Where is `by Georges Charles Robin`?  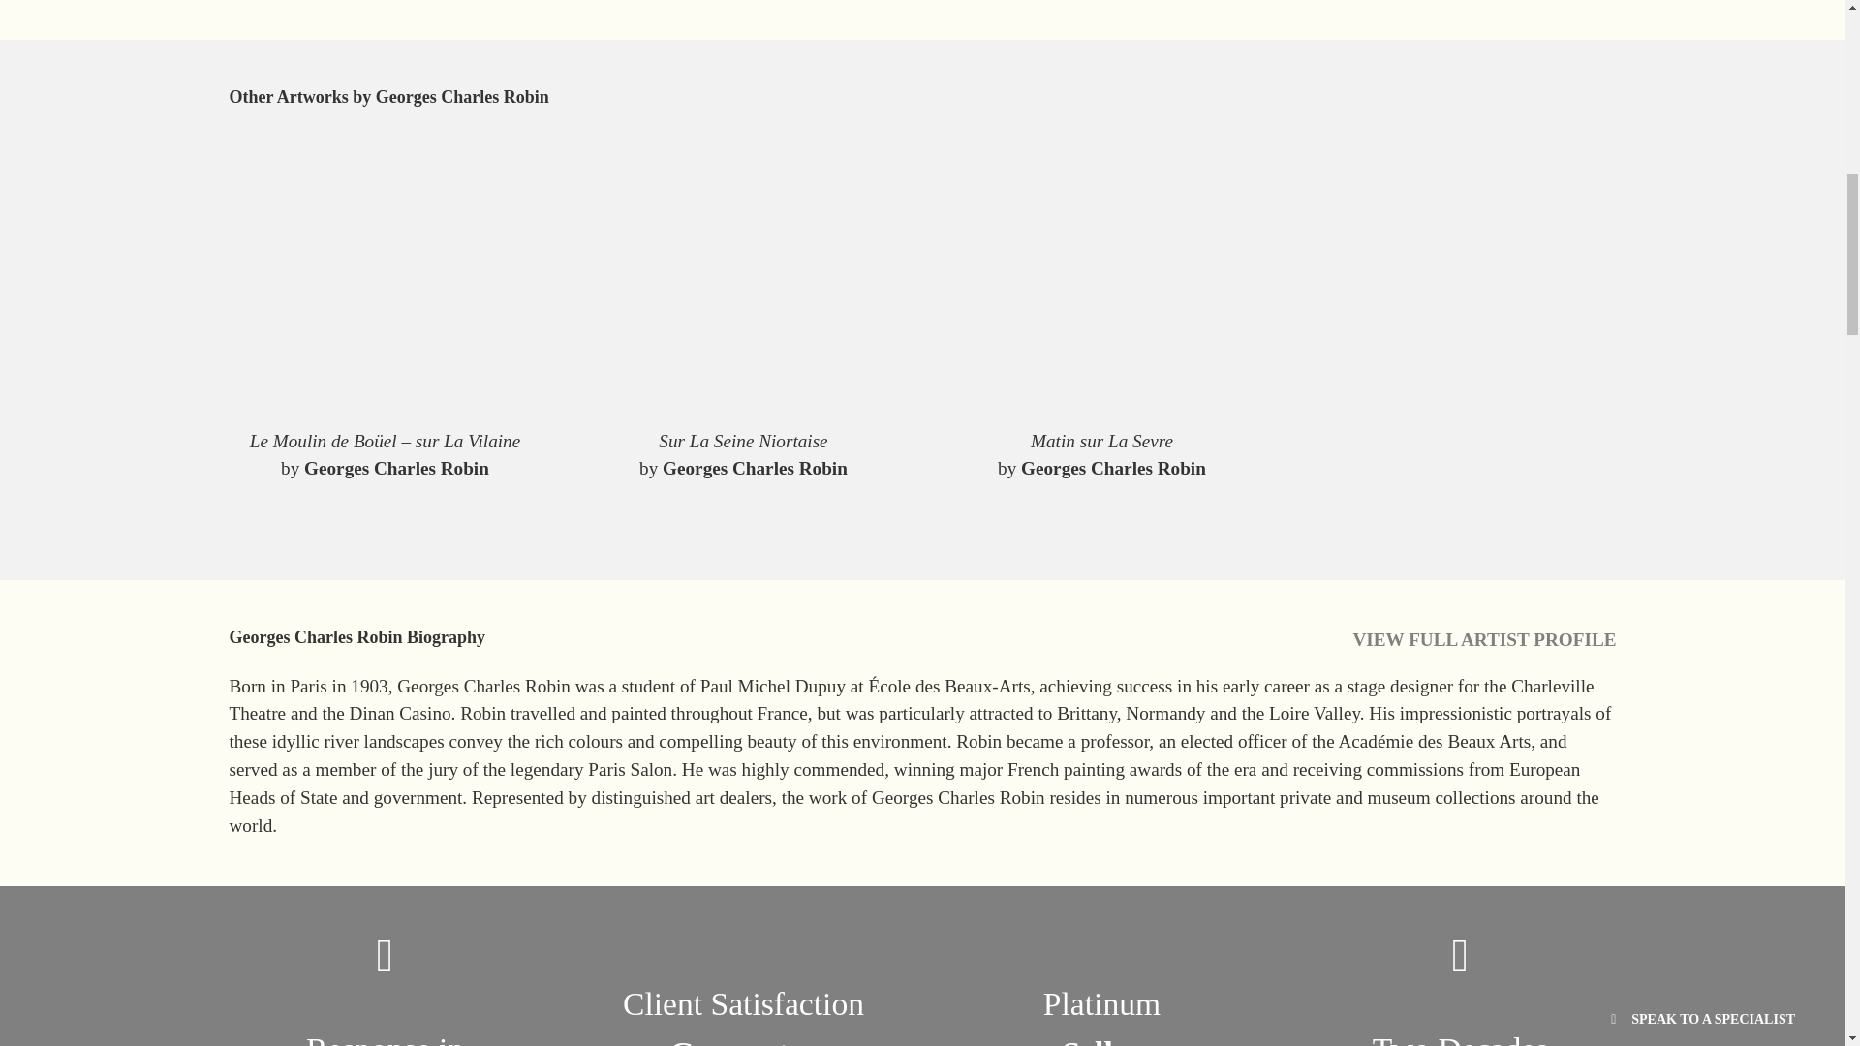 by Georges Charles Robin is located at coordinates (385, 469).